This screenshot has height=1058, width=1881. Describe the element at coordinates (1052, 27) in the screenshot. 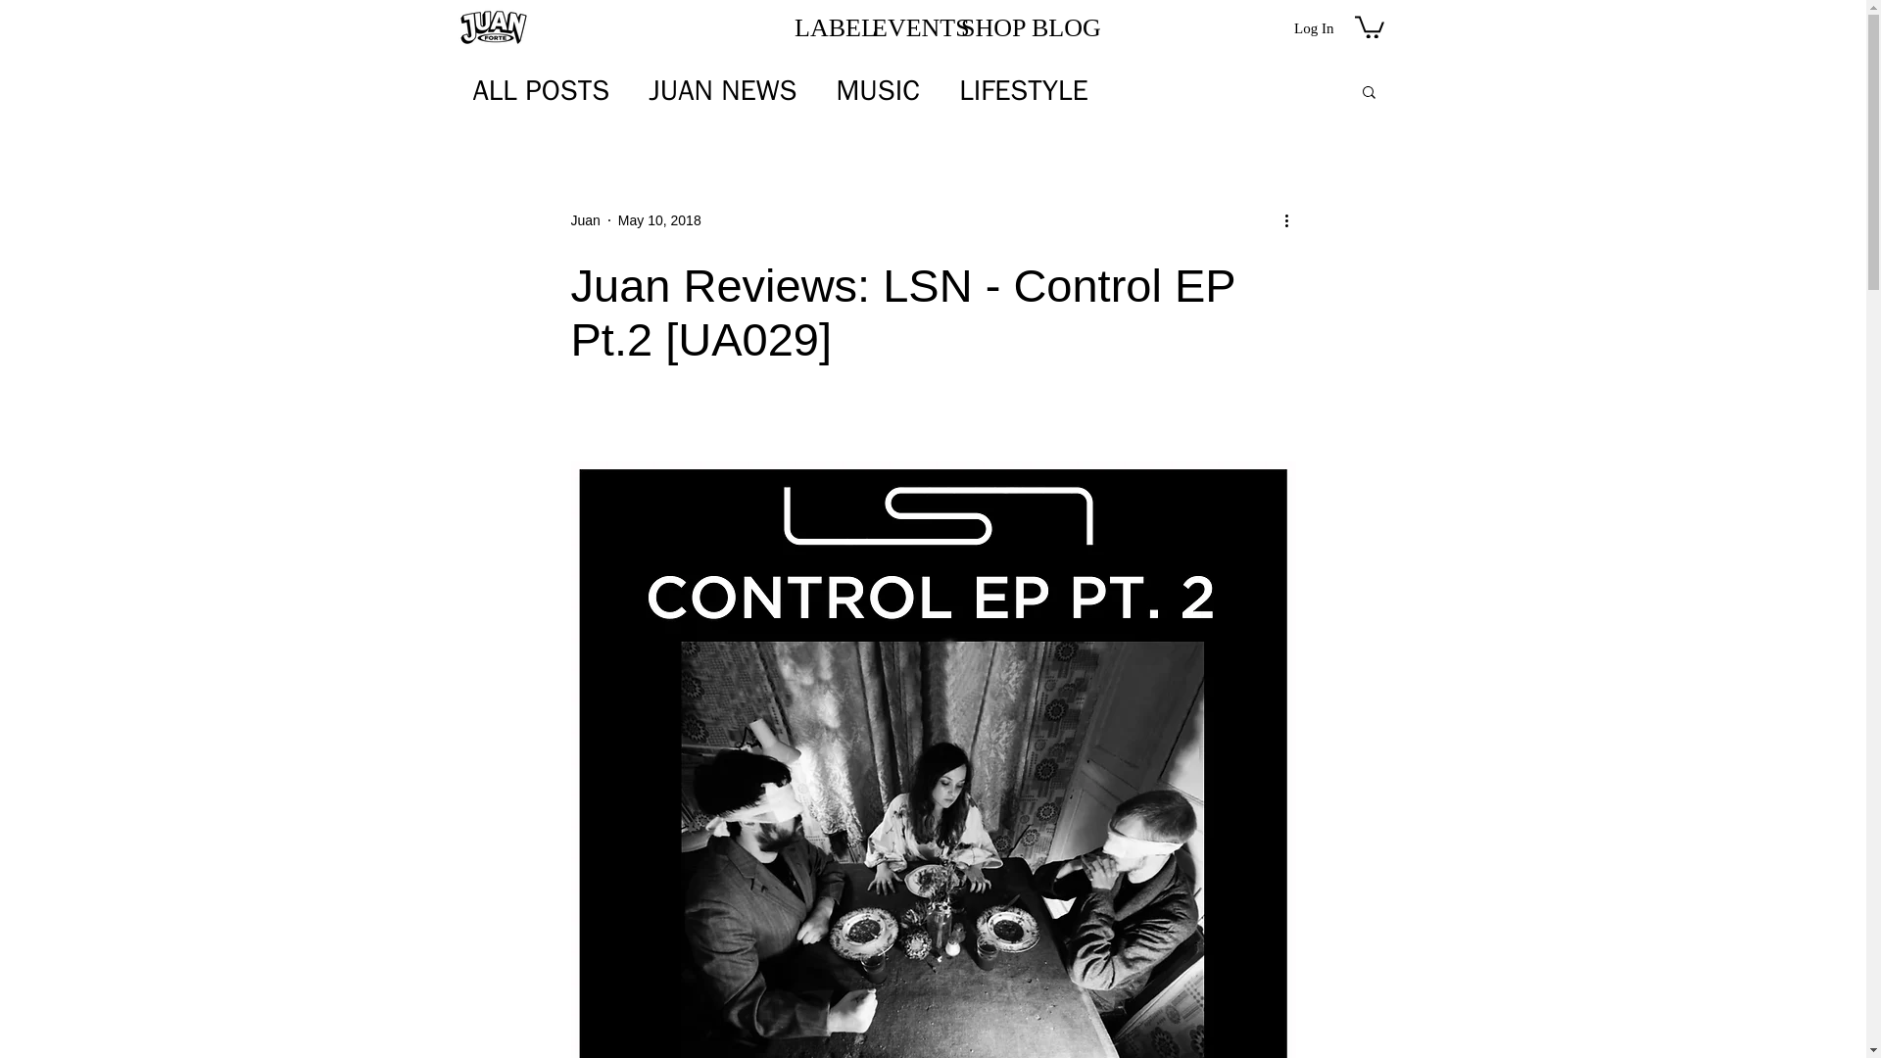

I see `BLOG` at that location.